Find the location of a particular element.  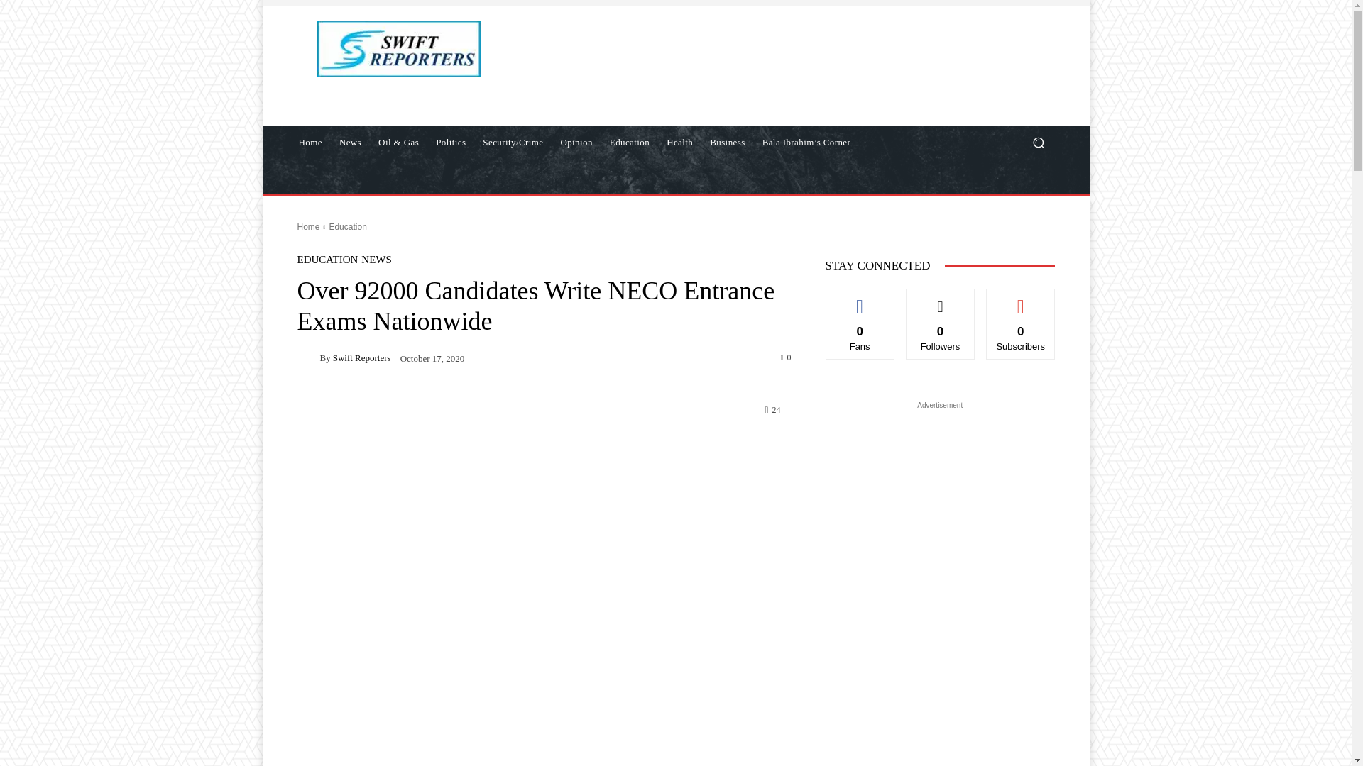

Education is located at coordinates (629, 142).